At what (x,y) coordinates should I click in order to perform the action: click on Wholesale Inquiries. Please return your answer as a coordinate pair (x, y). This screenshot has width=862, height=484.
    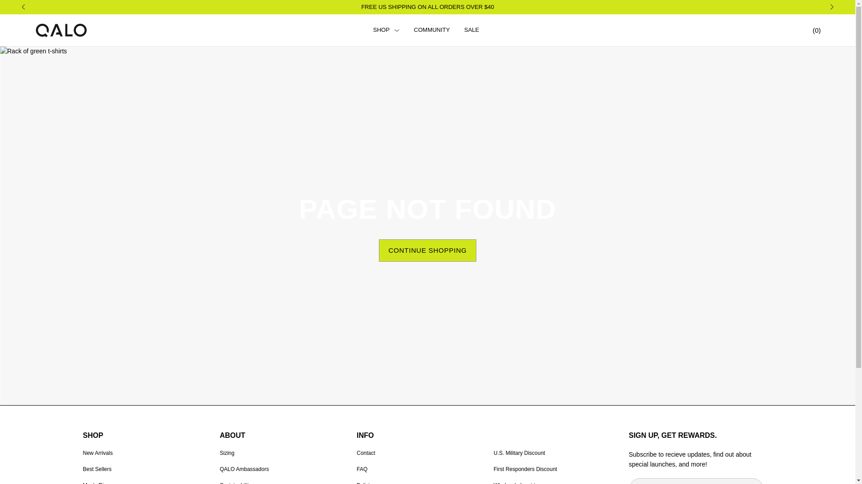
    Looking at the image, I should click on (517, 483).